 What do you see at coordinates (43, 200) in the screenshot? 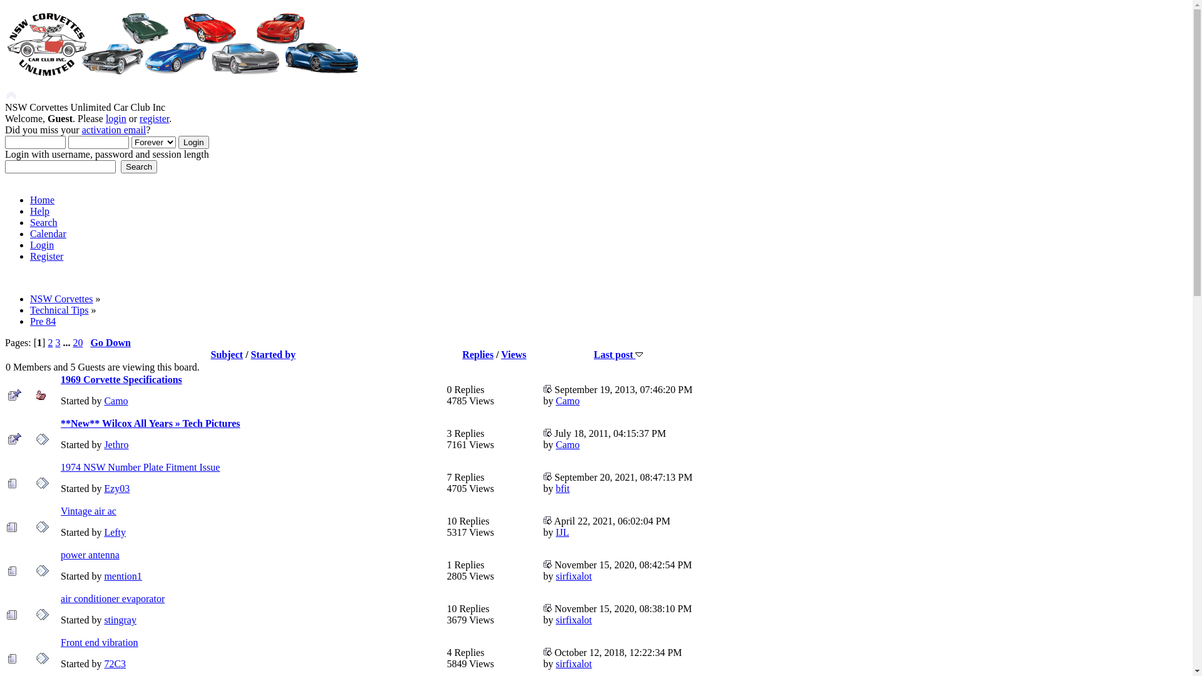
I see `Home` at bounding box center [43, 200].